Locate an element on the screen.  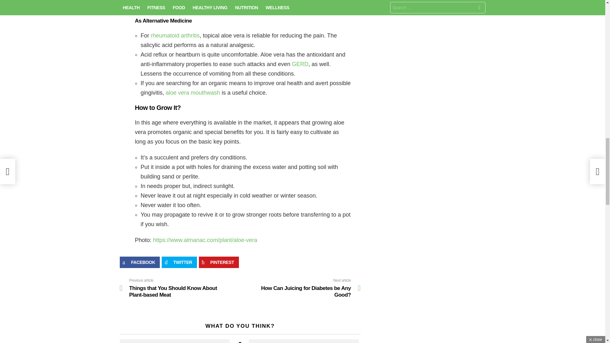
FACEBOOK is located at coordinates (140, 262).